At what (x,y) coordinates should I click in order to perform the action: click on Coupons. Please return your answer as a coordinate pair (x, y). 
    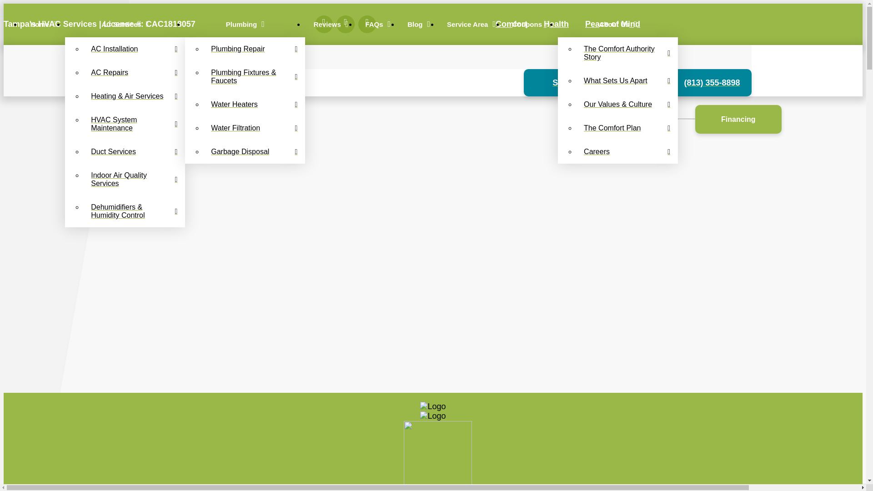
    Looking at the image, I should click on (530, 24).